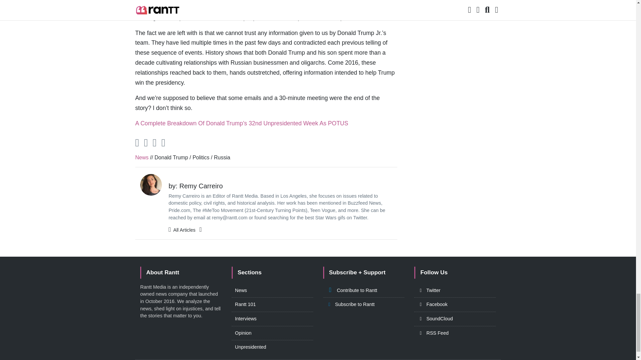 The height and width of the screenshot is (360, 641). What do you see at coordinates (171, 157) in the screenshot?
I see `Donald Trump` at bounding box center [171, 157].